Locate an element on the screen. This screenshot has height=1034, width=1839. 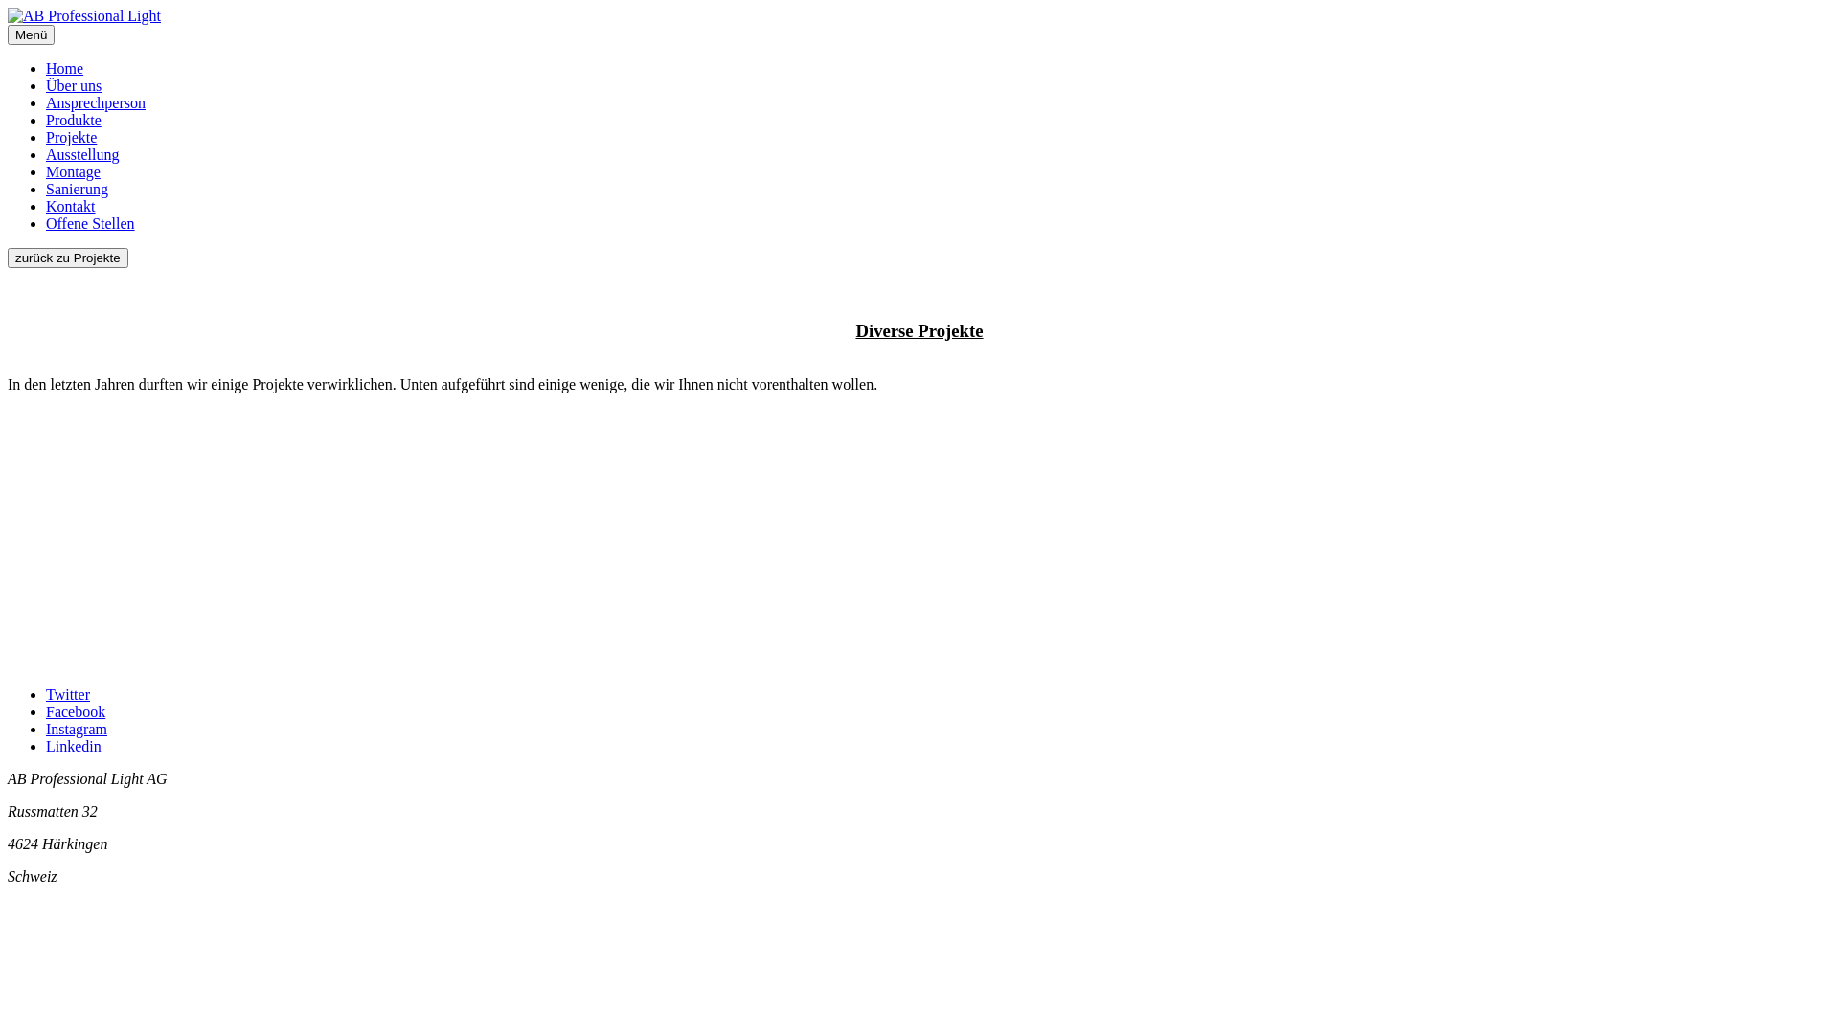
Linkedin is located at coordinates (74, 747).